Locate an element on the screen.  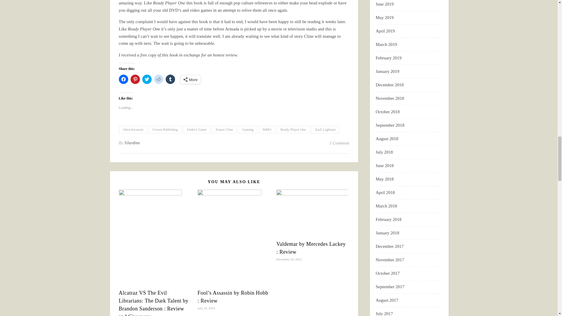
Click to share on Reddit is located at coordinates (159, 79).